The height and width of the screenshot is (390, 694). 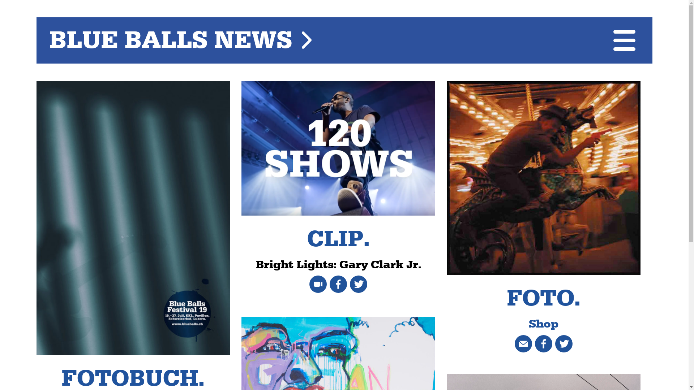 I want to click on BLUE BALLS NEWS, so click(x=180, y=41).